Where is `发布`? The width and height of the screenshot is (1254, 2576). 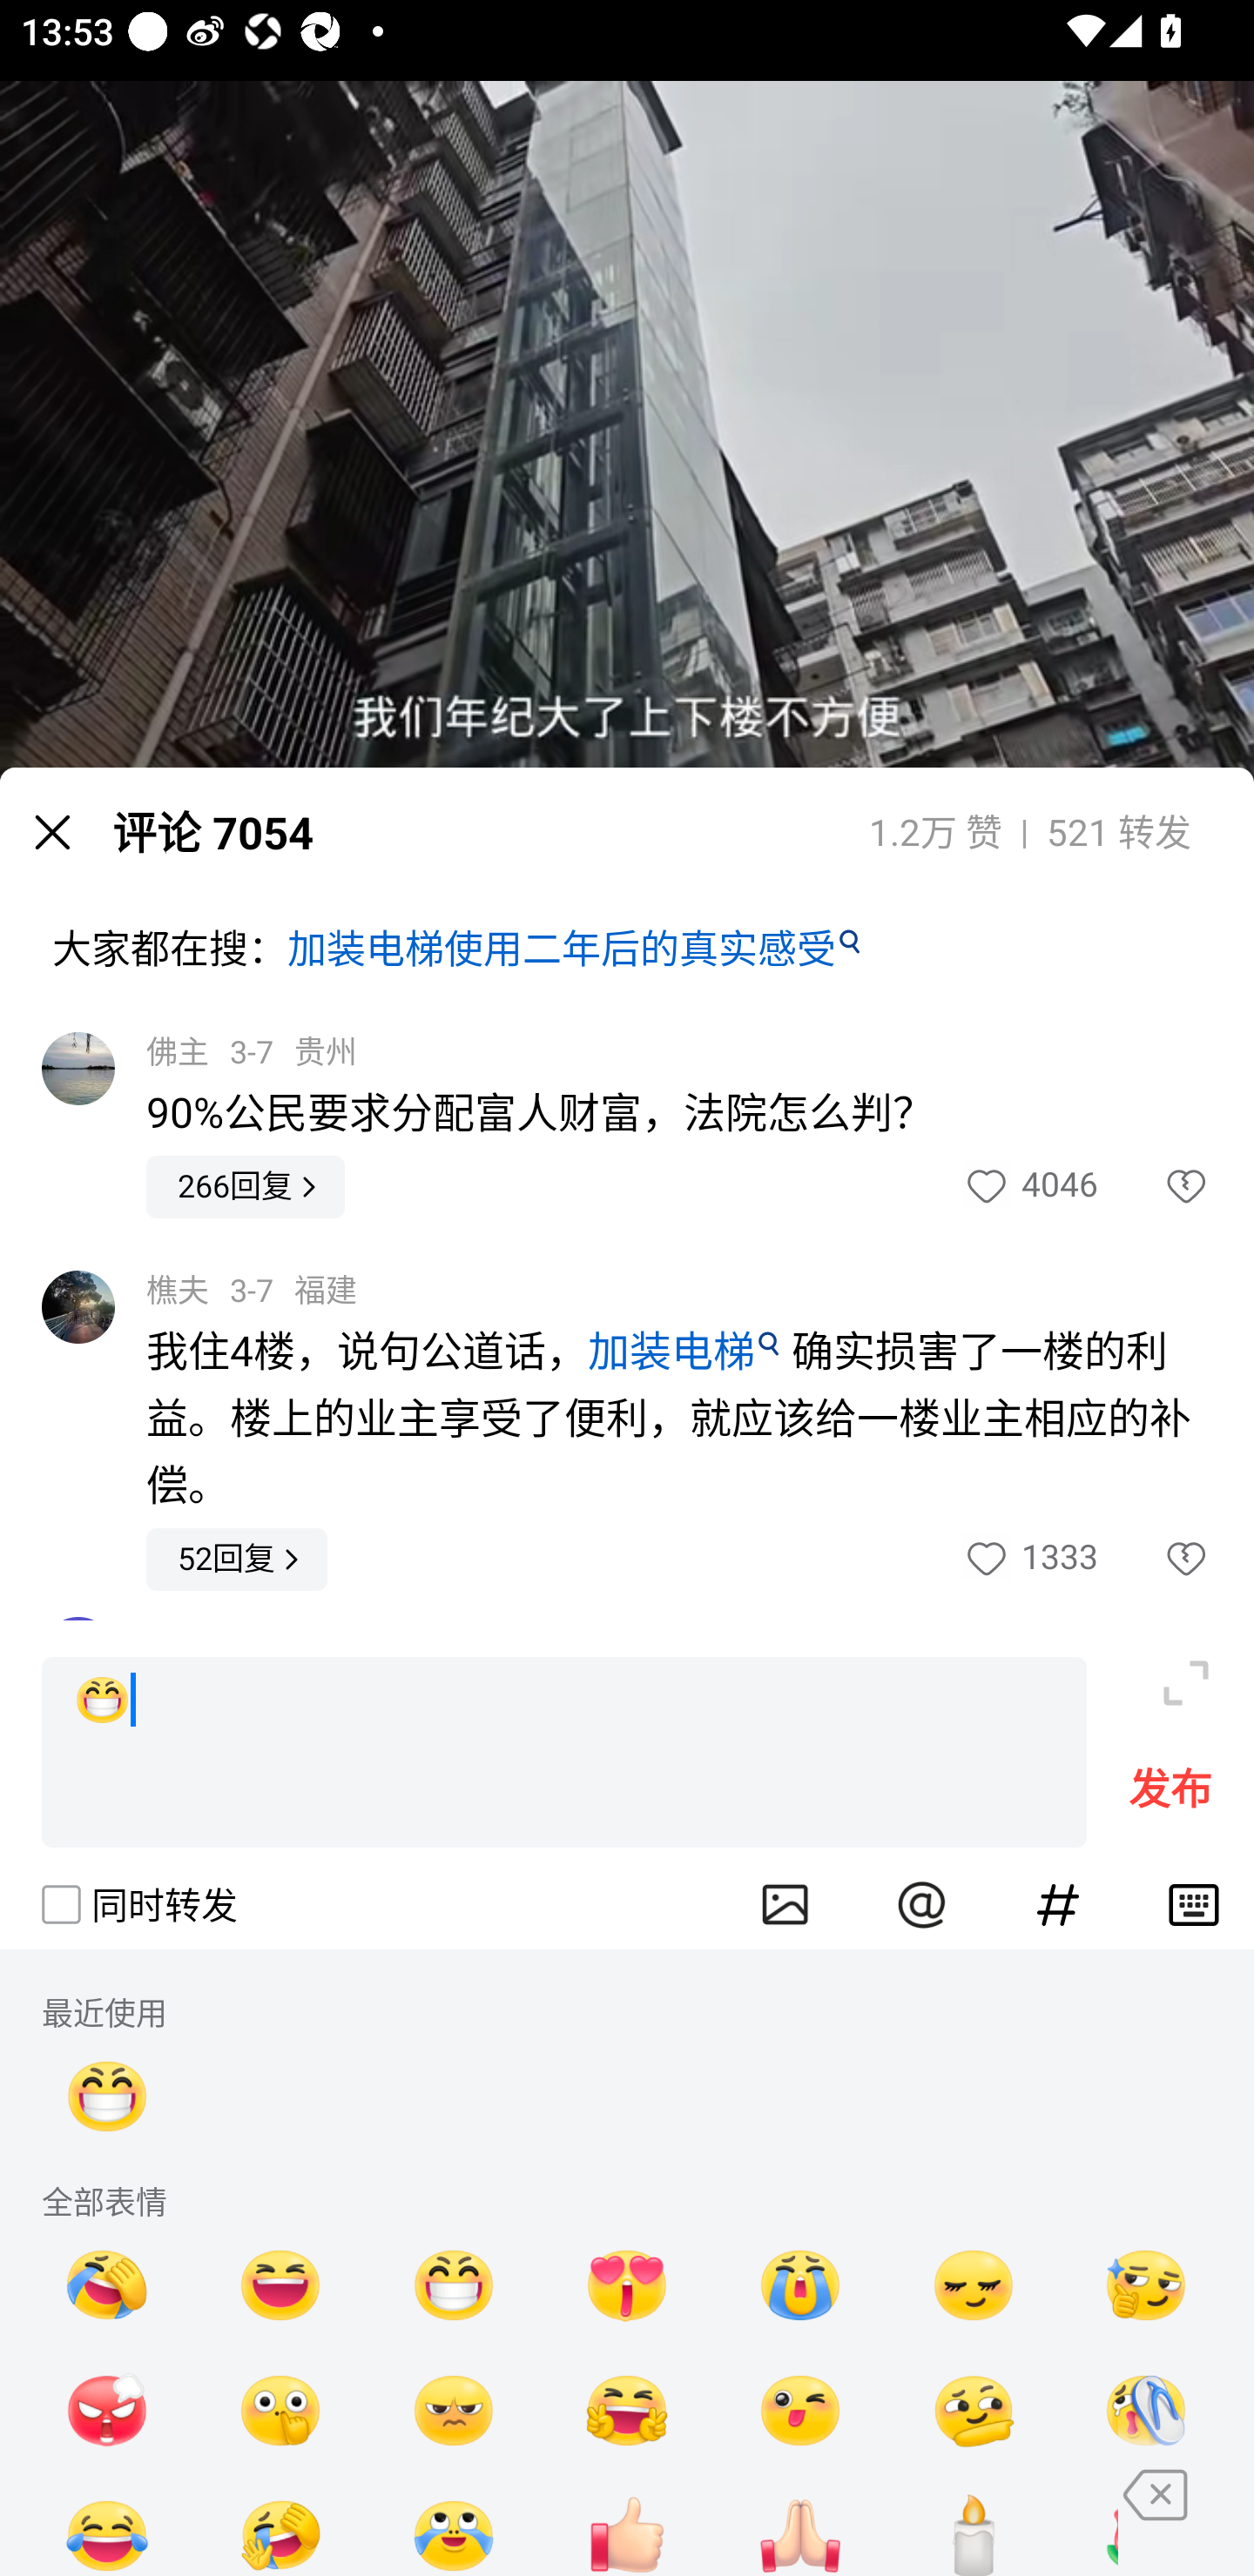 发布 is located at coordinates (1170, 1794).